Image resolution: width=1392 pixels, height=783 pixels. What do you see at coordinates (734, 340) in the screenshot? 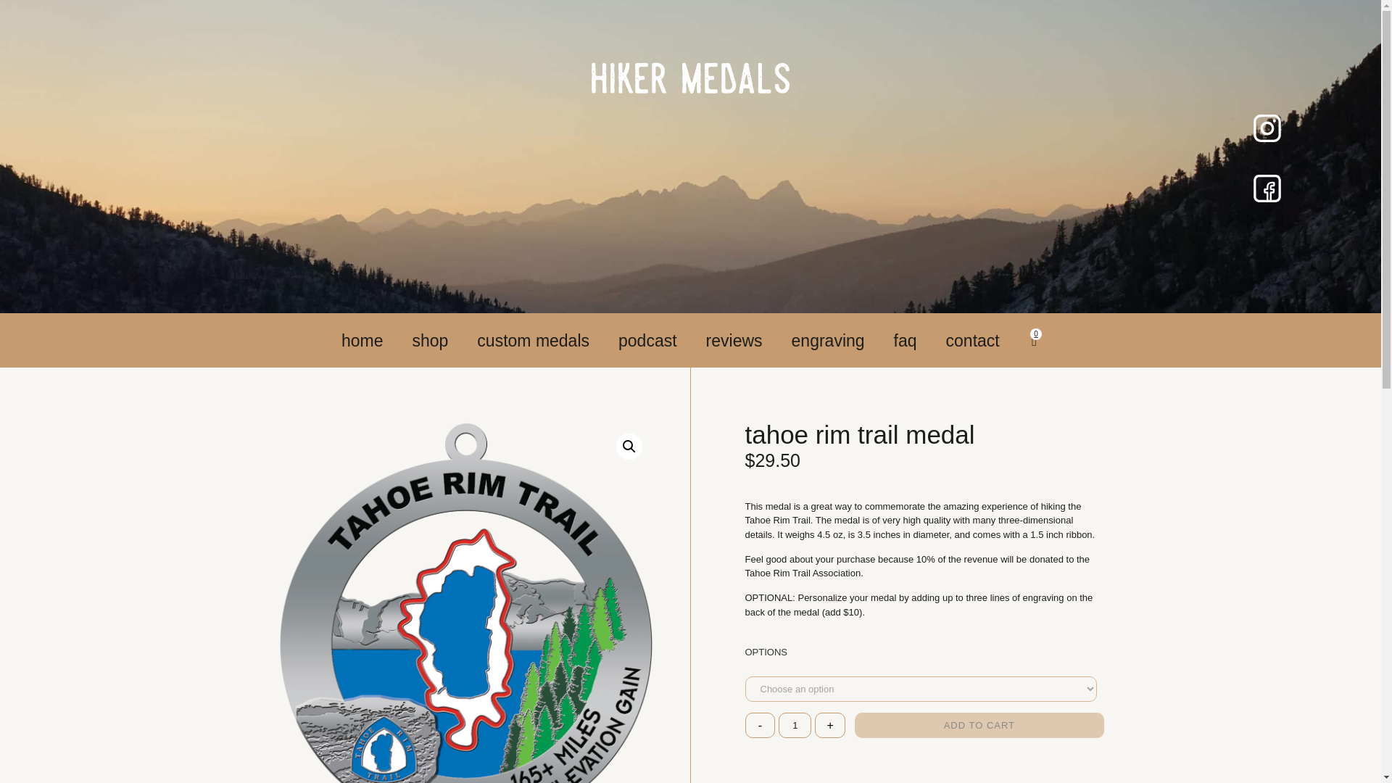
I see `reviews` at bounding box center [734, 340].